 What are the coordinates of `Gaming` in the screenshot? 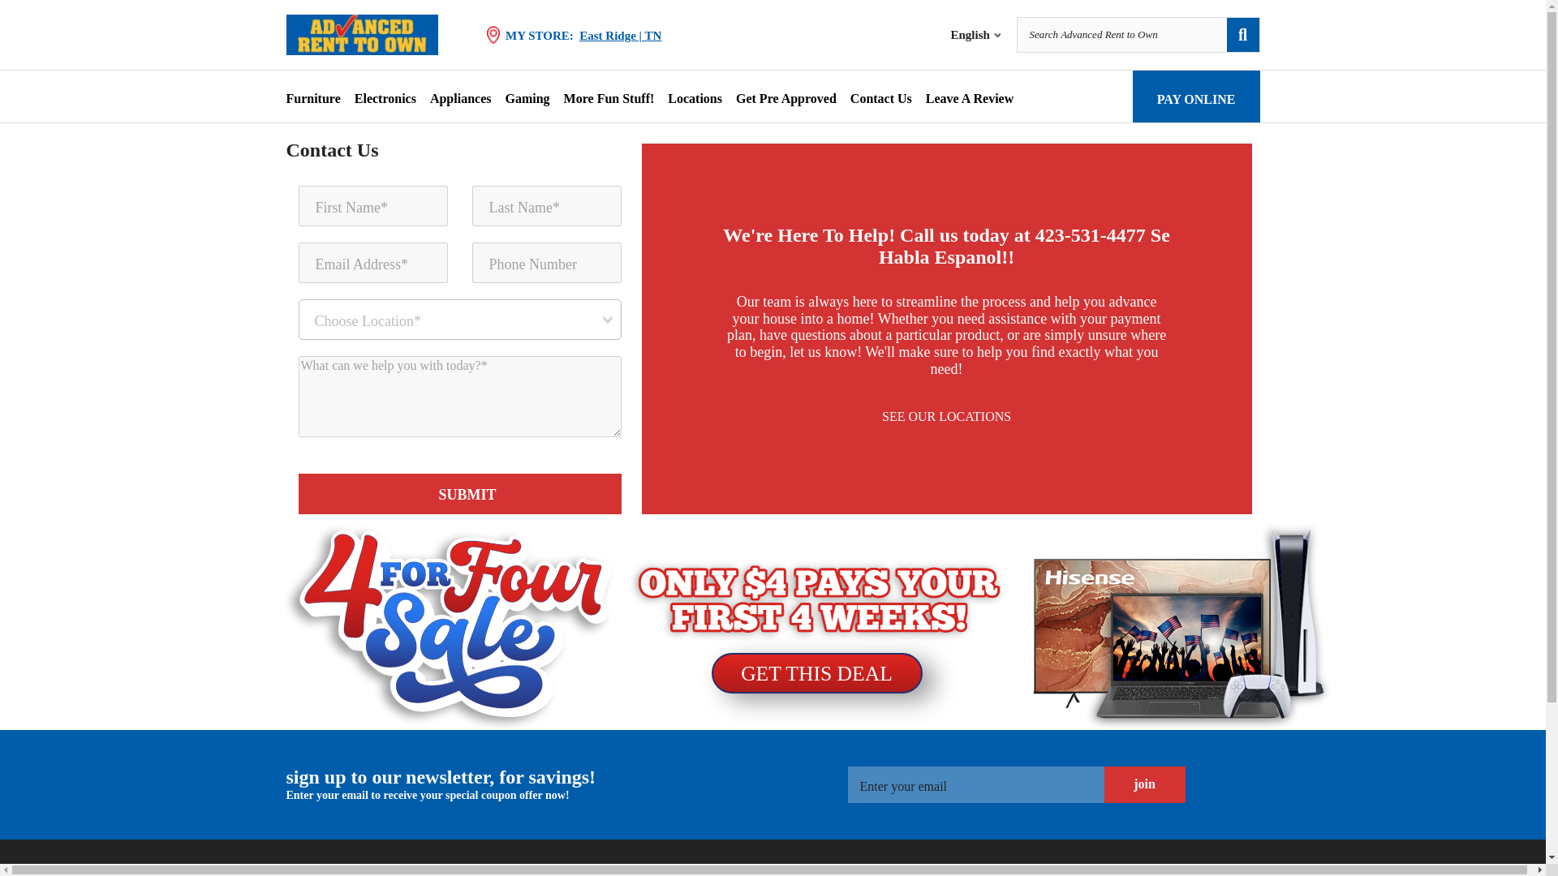 It's located at (527, 97).